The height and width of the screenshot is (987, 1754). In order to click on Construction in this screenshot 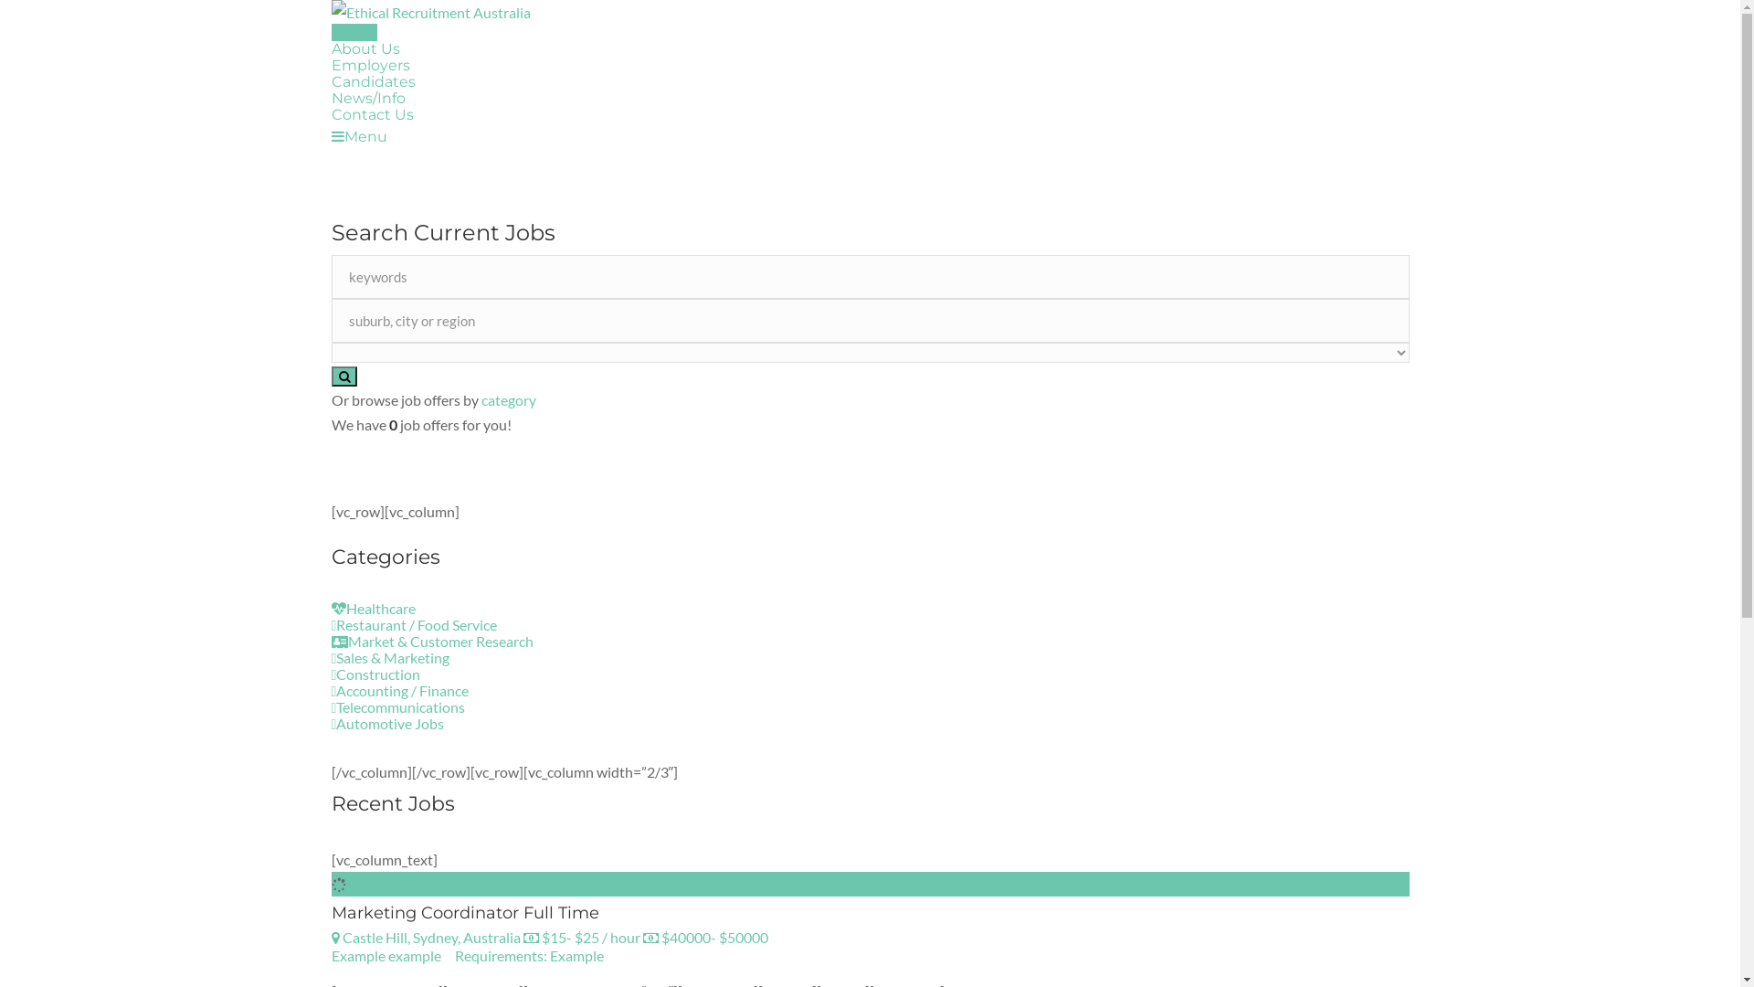, I will do `click(375, 674)`.